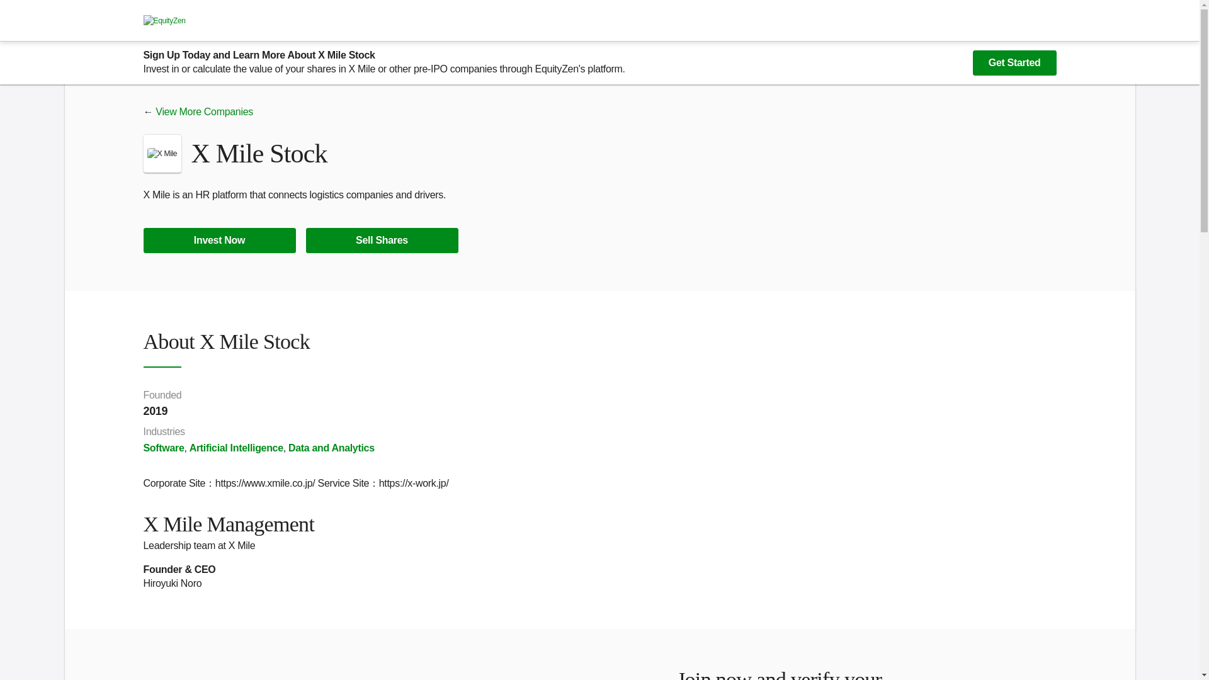 The height and width of the screenshot is (680, 1209). Describe the element at coordinates (220, 240) in the screenshot. I see `Invest Now` at that location.